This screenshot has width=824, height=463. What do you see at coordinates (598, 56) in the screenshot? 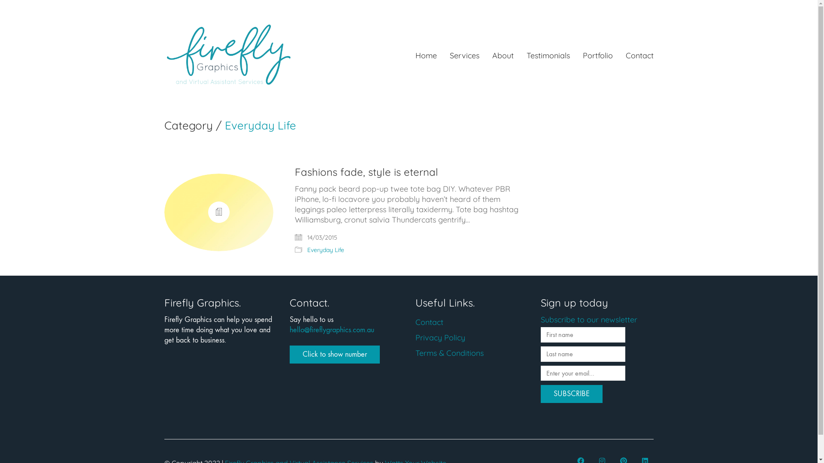
I see `Portfolio` at bounding box center [598, 56].